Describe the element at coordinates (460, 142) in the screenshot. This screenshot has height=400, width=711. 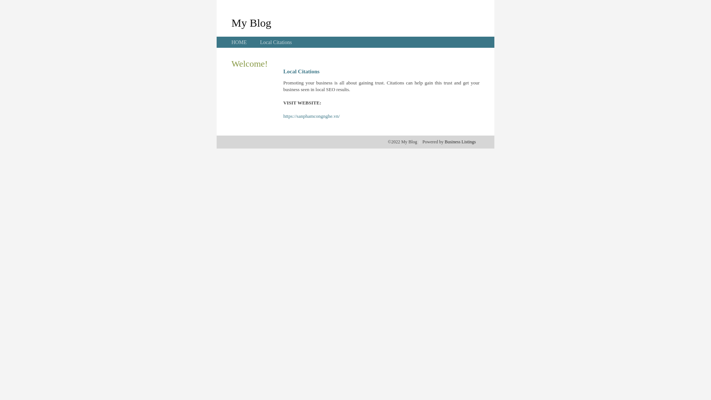
I see `Business Listings` at that location.